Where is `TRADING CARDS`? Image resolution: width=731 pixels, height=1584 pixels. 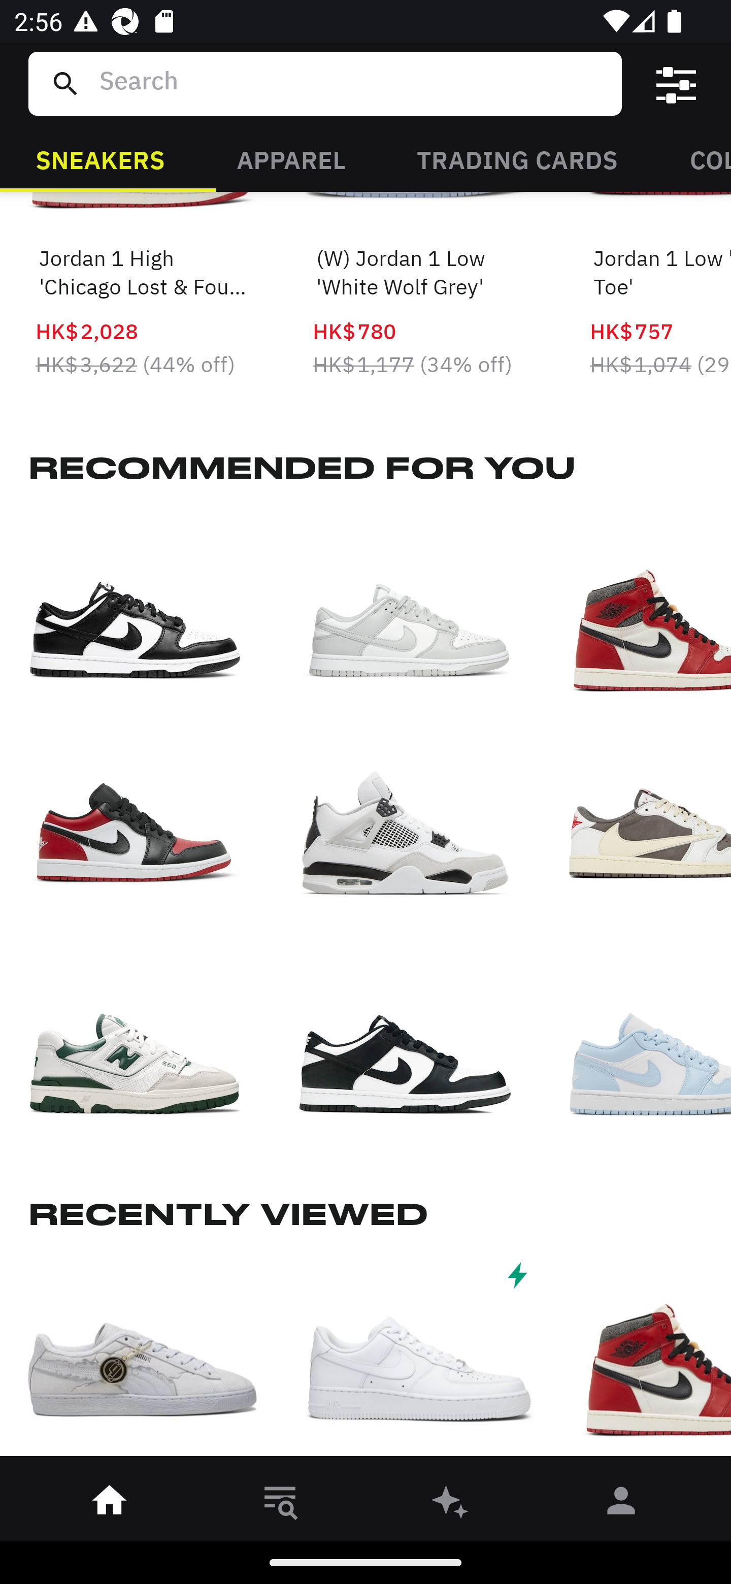
TRADING CARDS is located at coordinates (517, 158).